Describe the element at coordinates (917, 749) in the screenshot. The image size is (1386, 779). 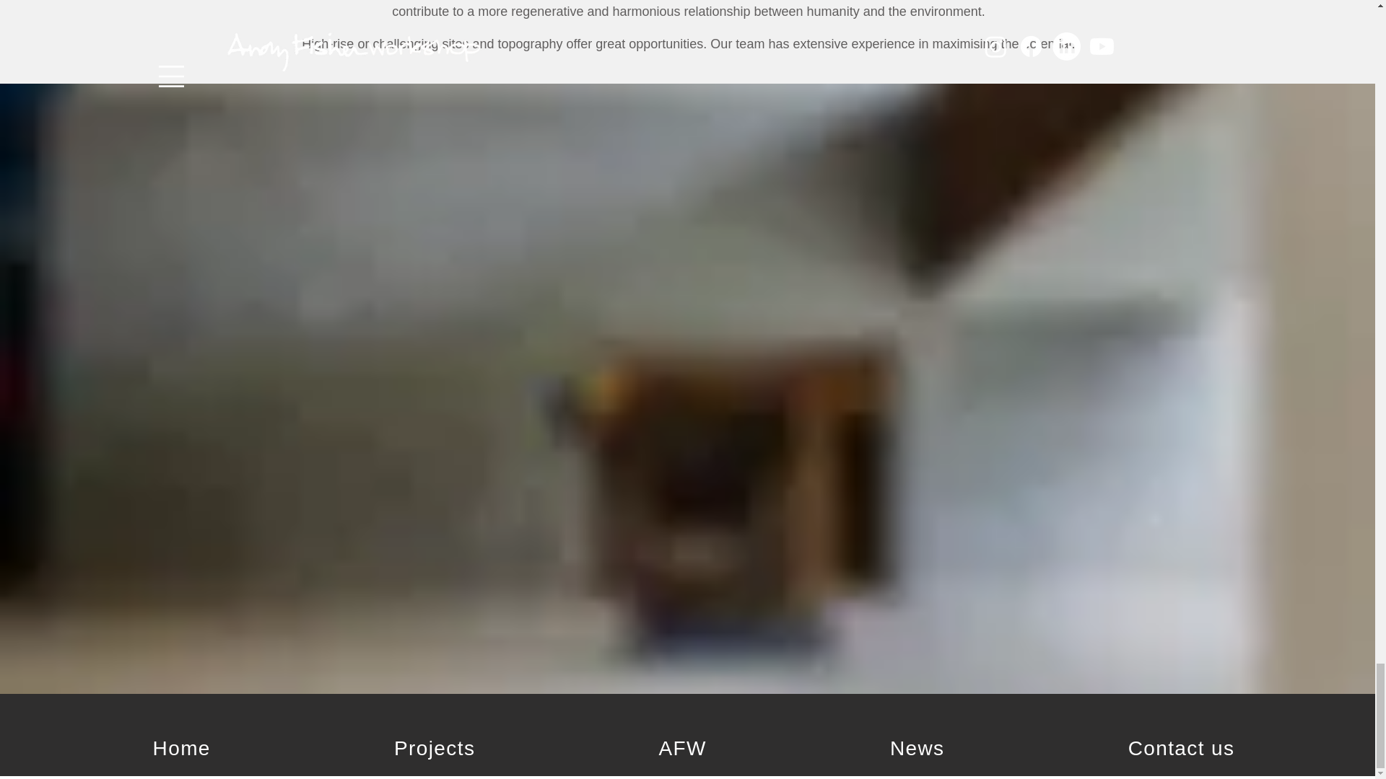
I see `News` at that location.